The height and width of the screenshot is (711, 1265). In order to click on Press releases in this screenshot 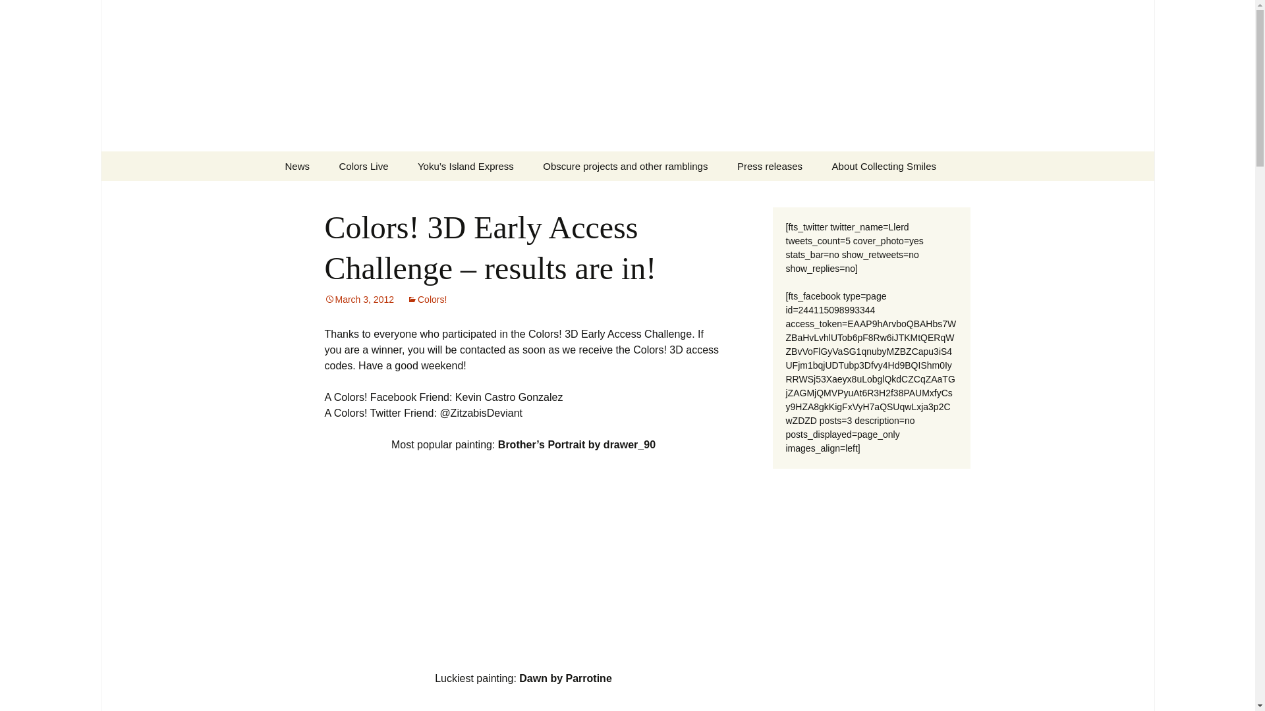, I will do `click(770, 166)`.